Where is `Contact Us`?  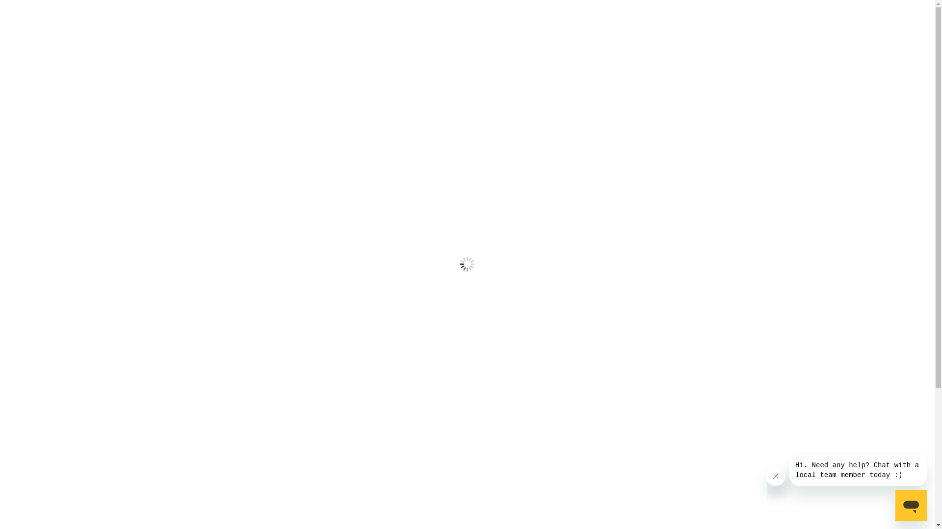 Contact Us is located at coordinates (377, 492).